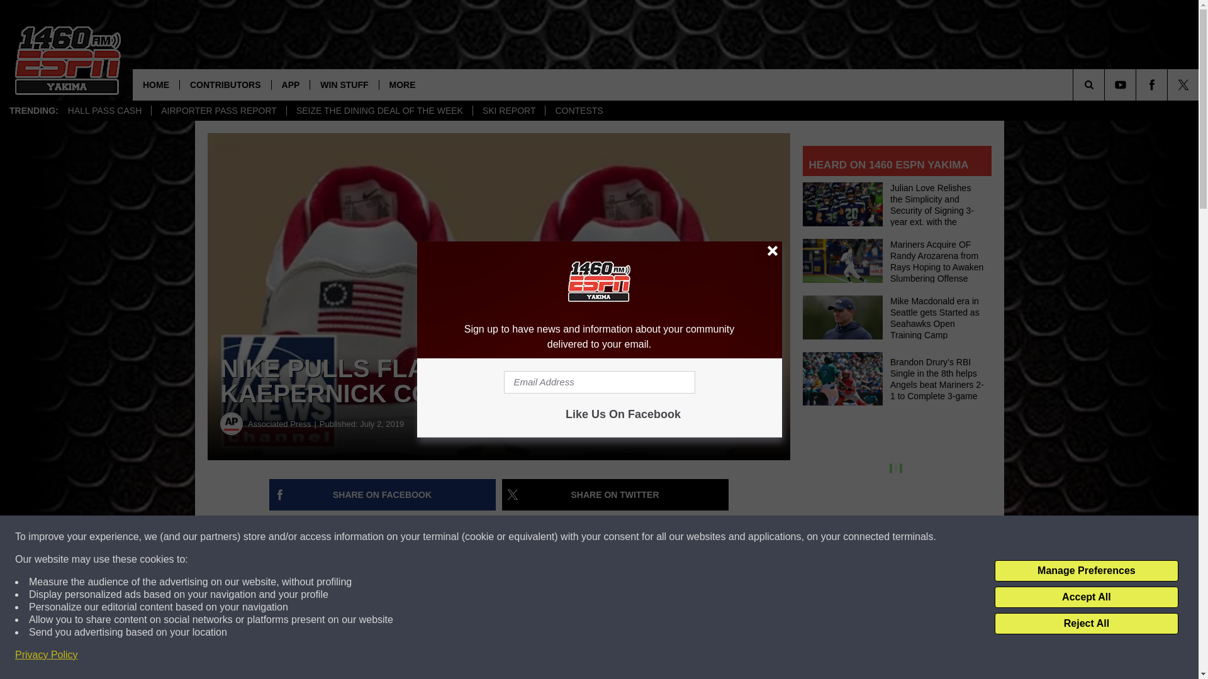 The height and width of the screenshot is (679, 1208). Describe the element at coordinates (104, 111) in the screenshot. I see `HALL PASS CASH` at that location.